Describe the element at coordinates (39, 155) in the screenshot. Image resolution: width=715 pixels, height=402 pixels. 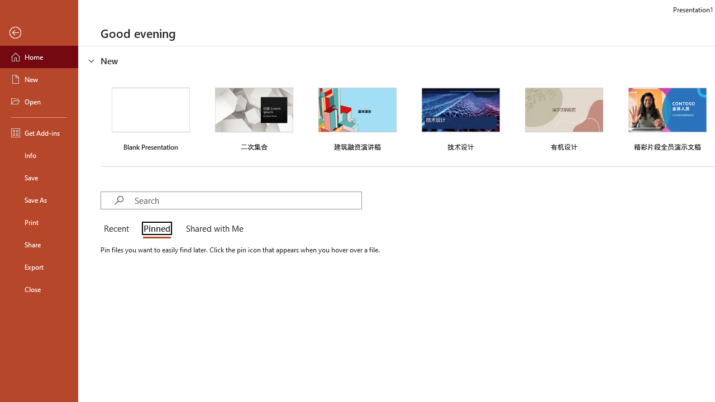
I see `Info` at that location.